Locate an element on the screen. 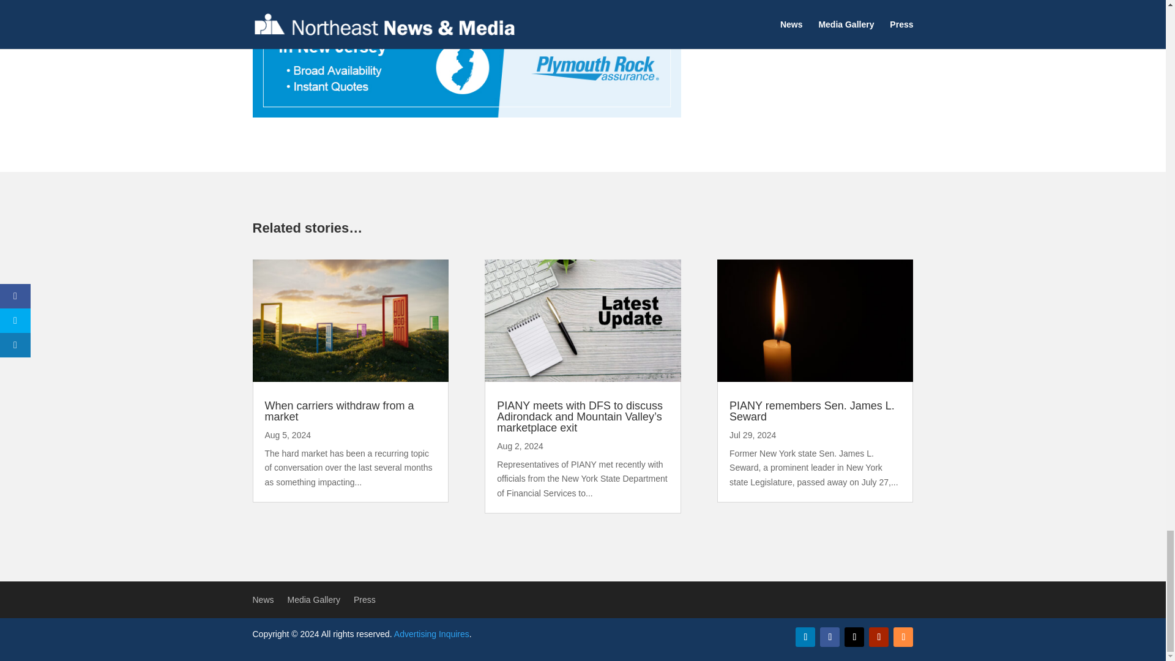  Press is located at coordinates (365, 602).